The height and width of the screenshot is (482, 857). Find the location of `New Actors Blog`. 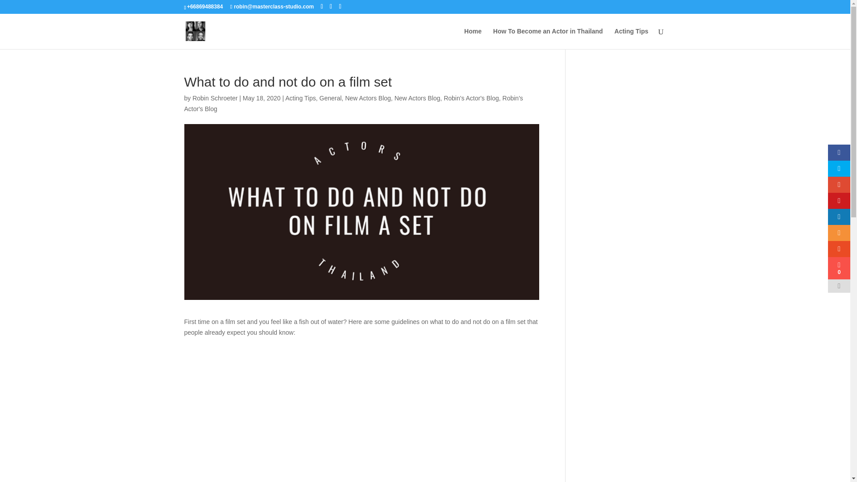

New Actors Blog is located at coordinates (417, 98).